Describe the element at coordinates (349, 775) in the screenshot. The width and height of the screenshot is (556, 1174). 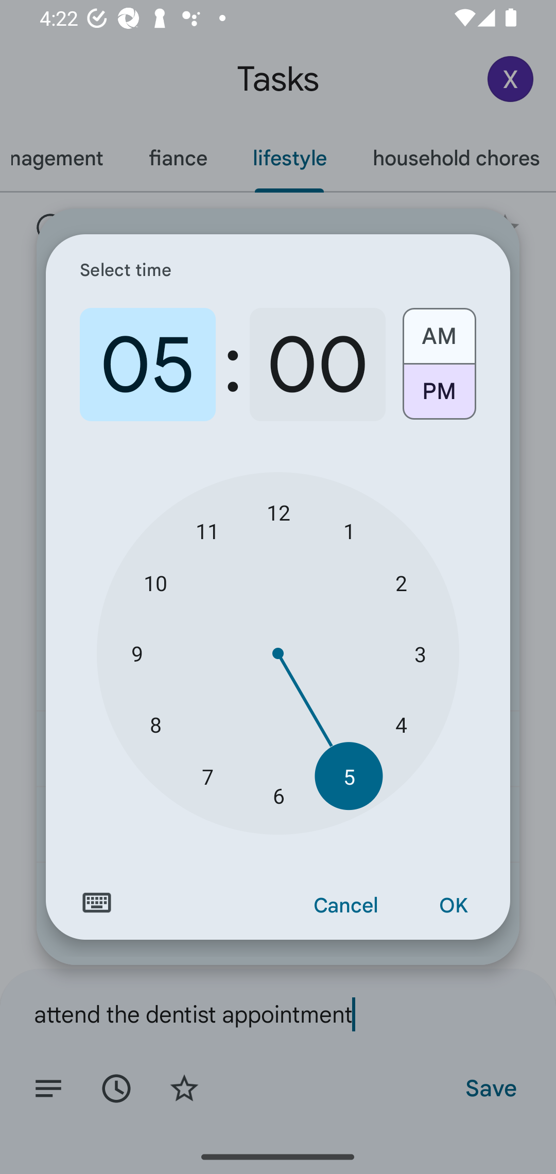
I see `5 5 o'clock` at that location.